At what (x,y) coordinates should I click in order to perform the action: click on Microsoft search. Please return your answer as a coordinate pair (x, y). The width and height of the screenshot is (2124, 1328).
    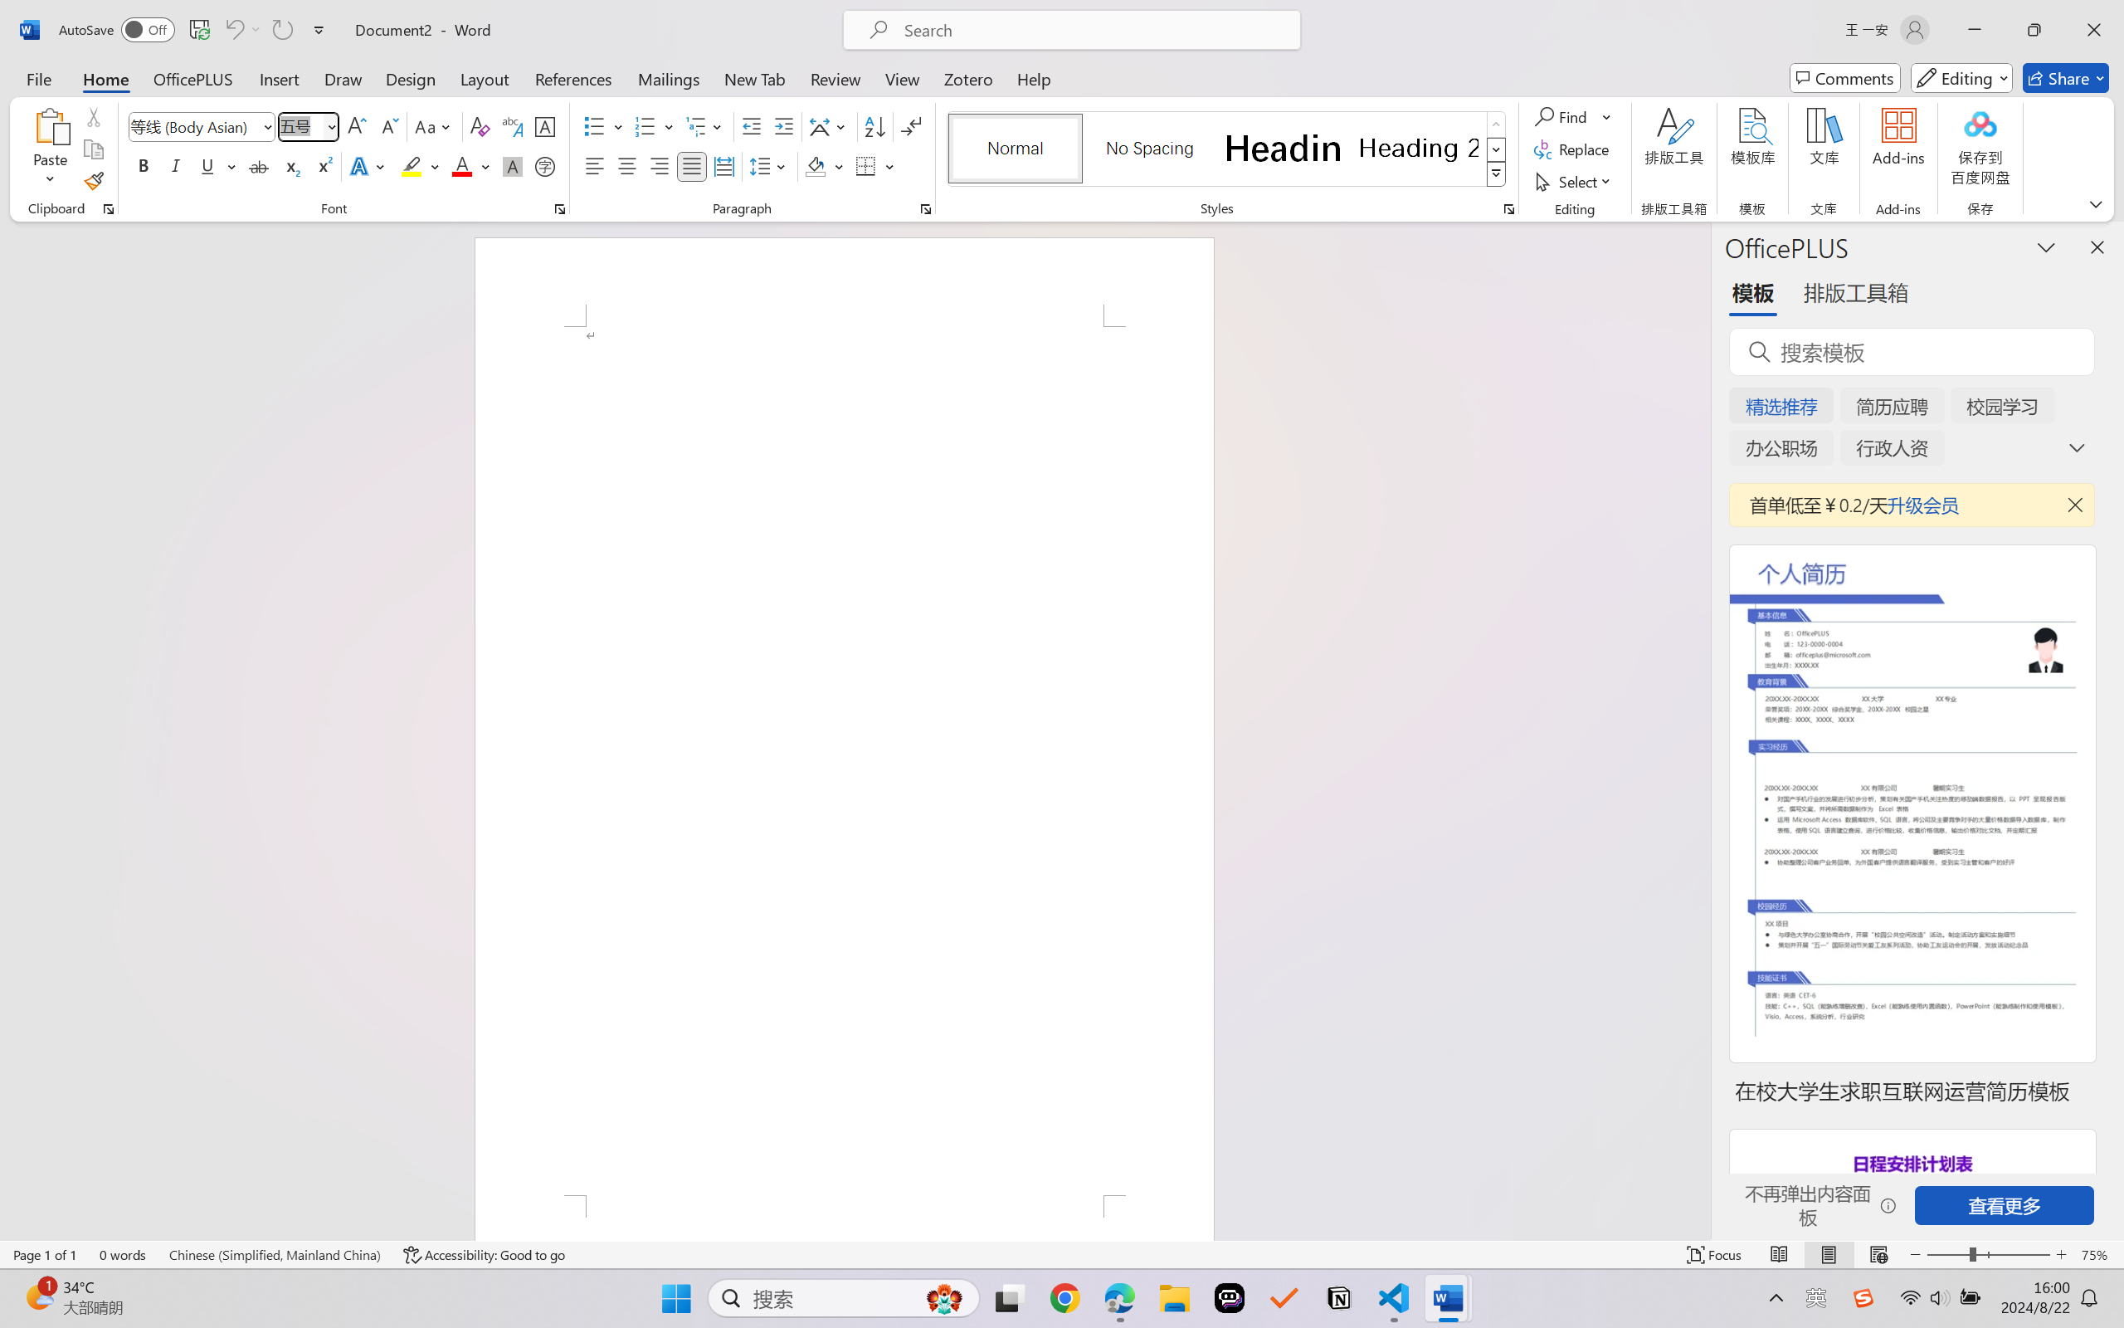
    Looking at the image, I should click on (1094, 30).